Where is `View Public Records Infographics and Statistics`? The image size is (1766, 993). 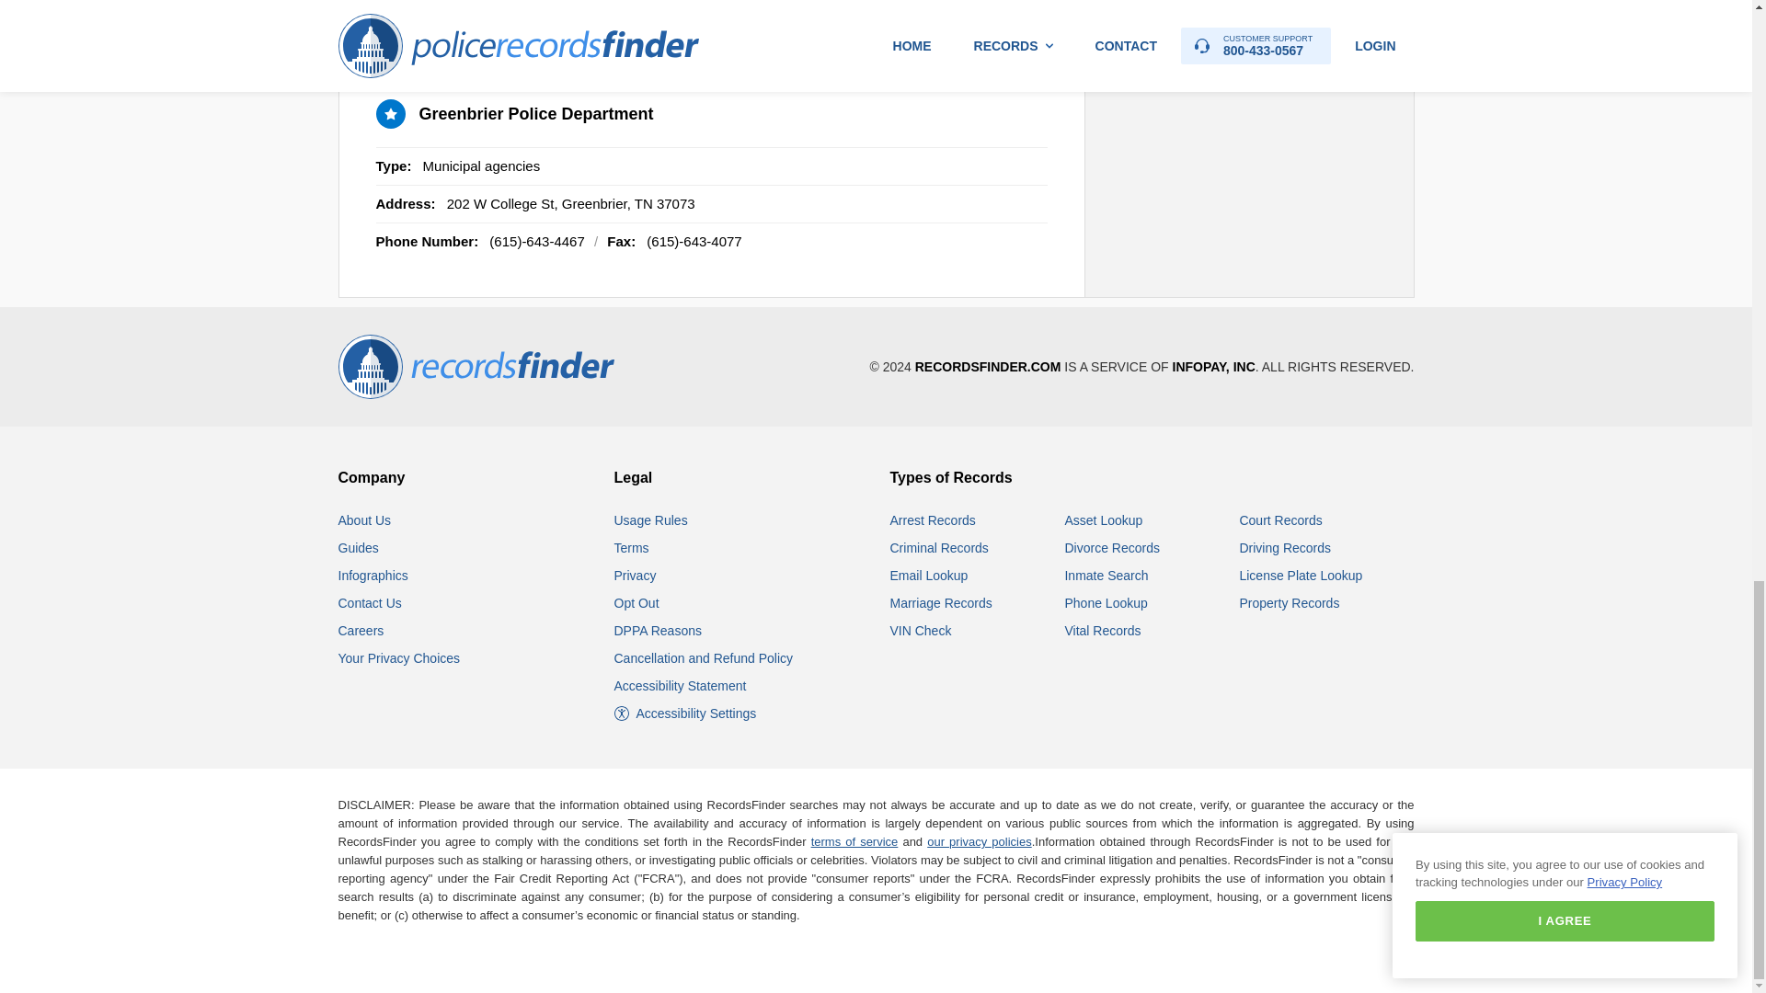
View Public Records Infographics and Statistics is located at coordinates (373, 575).